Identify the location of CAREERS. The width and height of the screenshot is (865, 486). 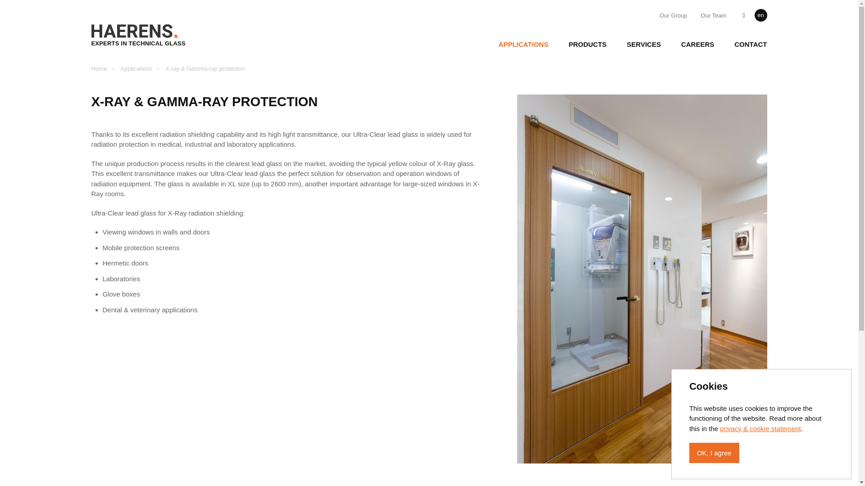
(697, 44).